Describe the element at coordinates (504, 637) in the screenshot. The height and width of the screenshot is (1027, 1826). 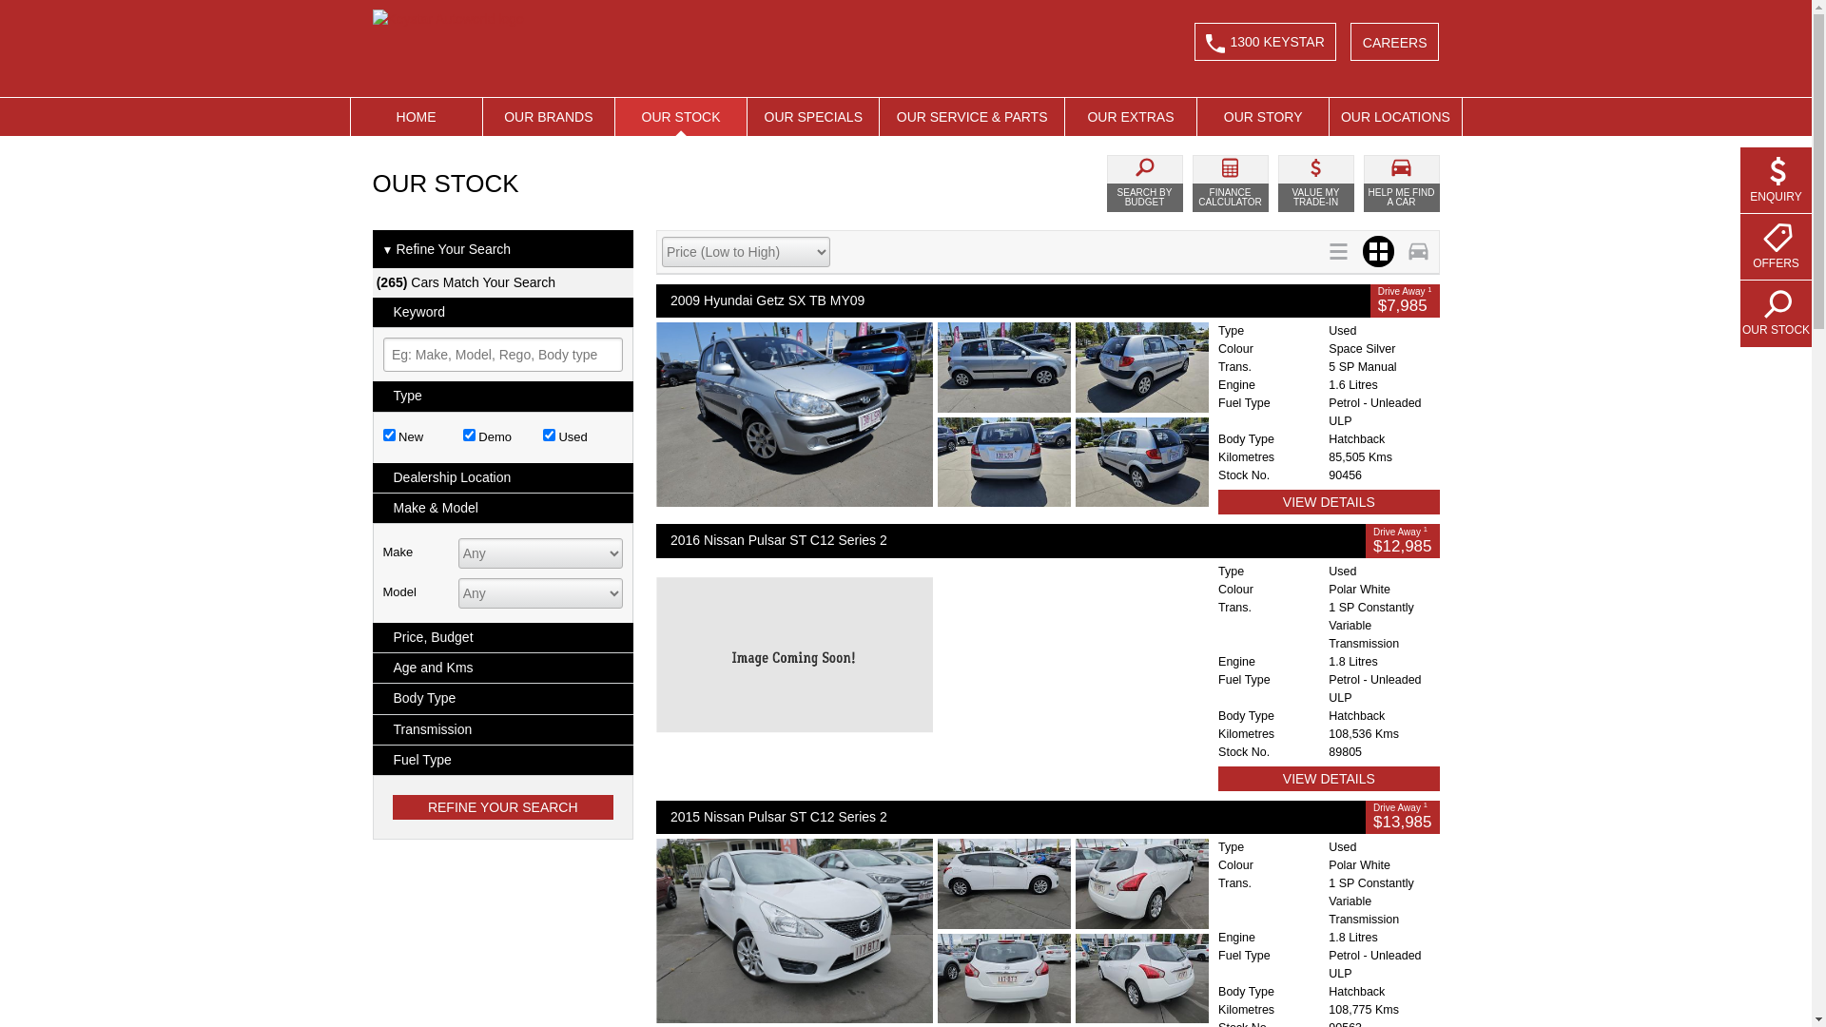
I see `Price, Budget` at that location.